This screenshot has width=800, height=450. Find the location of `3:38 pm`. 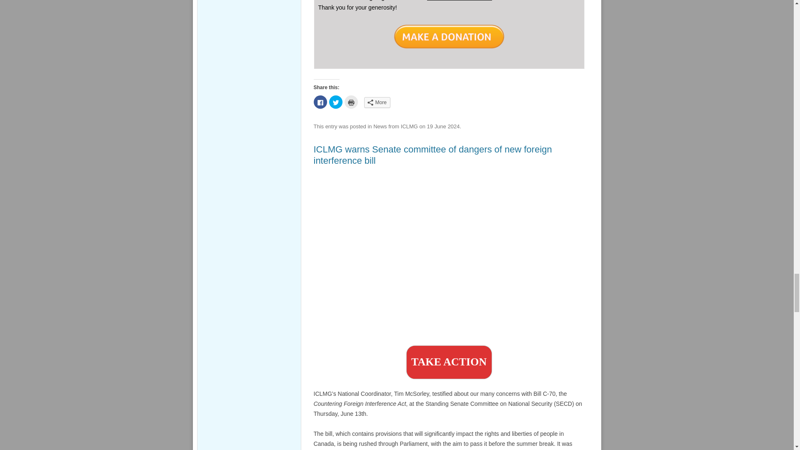

3:38 pm is located at coordinates (443, 126).